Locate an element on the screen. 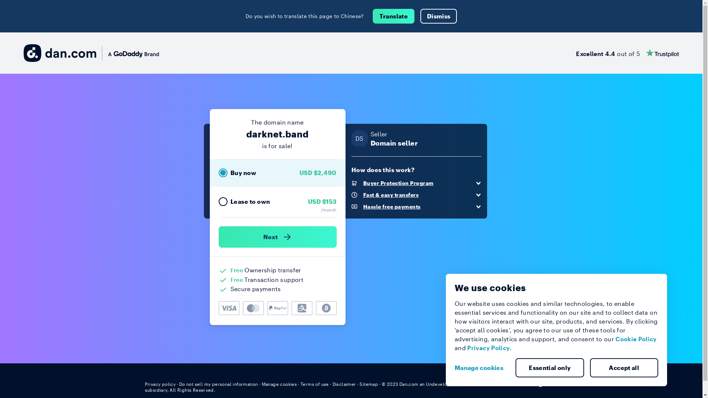 The width and height of the screenshot is (708, 398). Privacy policy is located at coordinates (160, 384).